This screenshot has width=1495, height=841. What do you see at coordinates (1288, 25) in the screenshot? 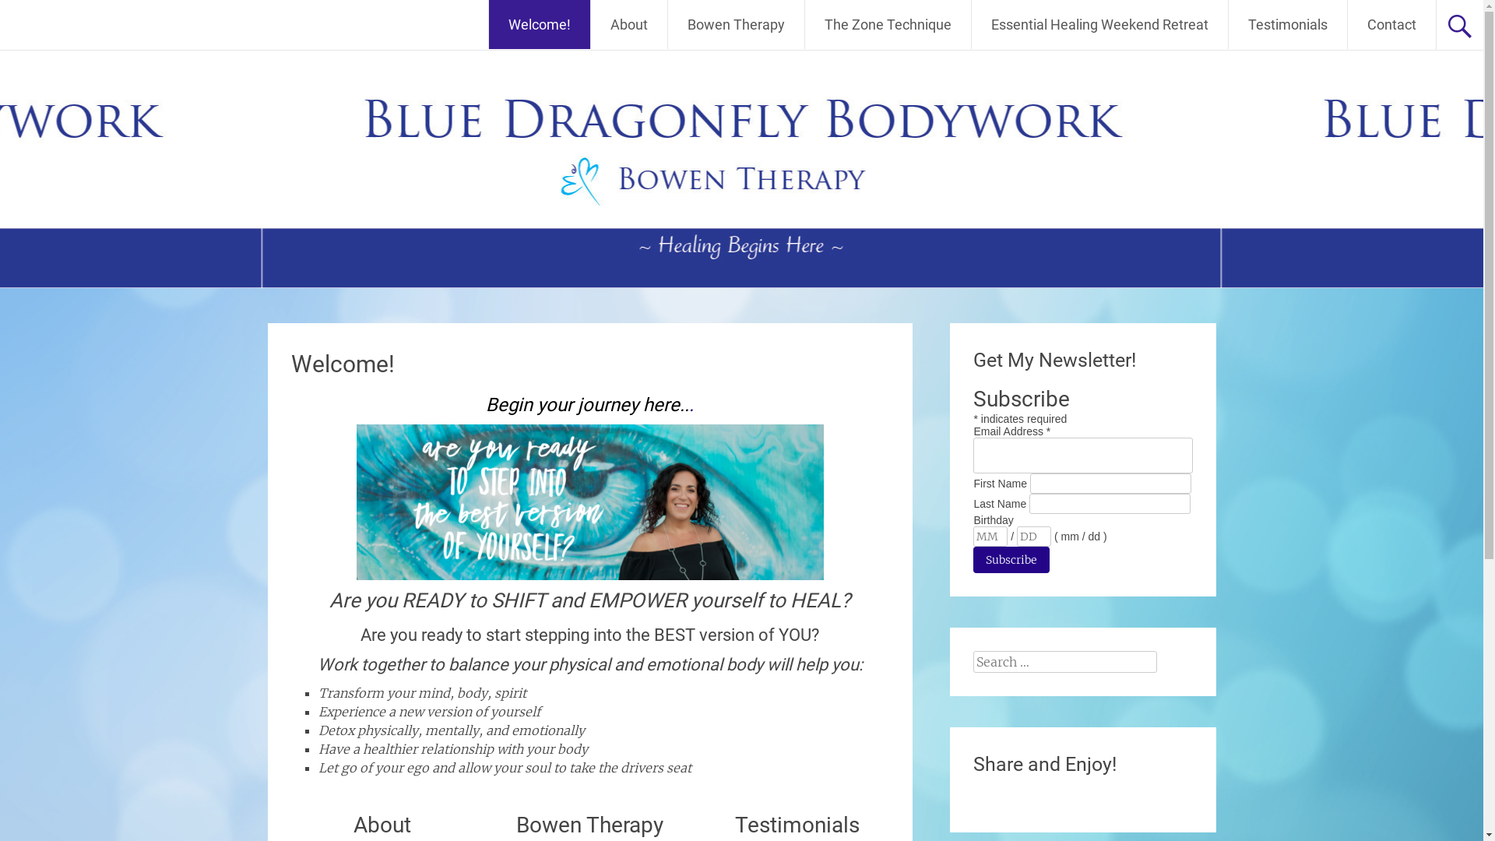
I see `Testimonials` at bounding box center [1288, 25].